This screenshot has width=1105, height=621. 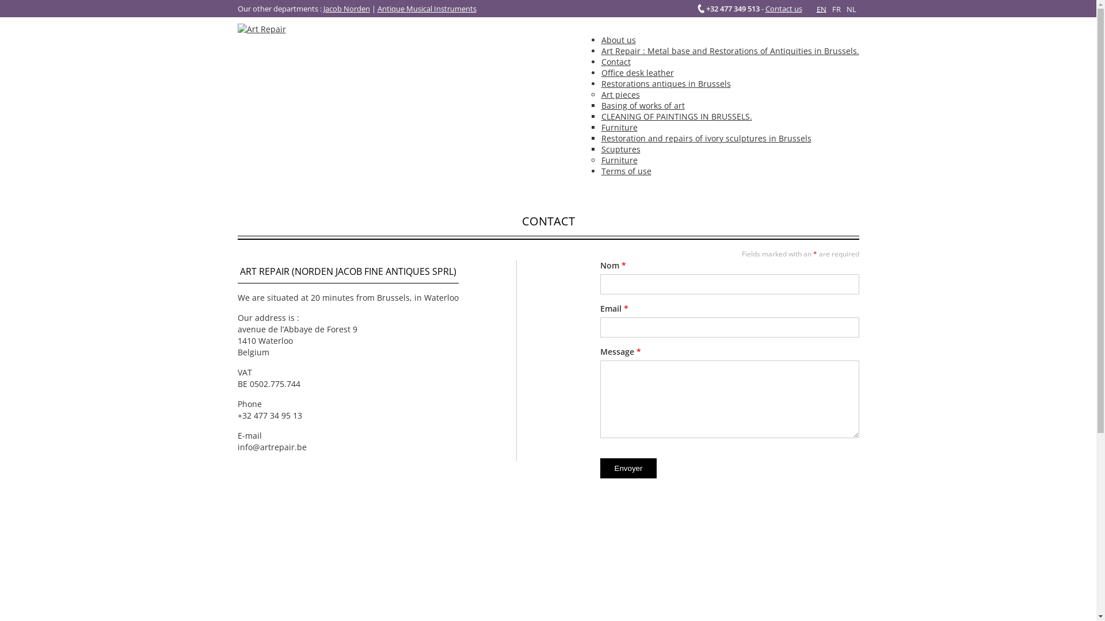 I want to click on Restoration and repairs of ivory sculptures in Brussels, so click(x=706, y=138).